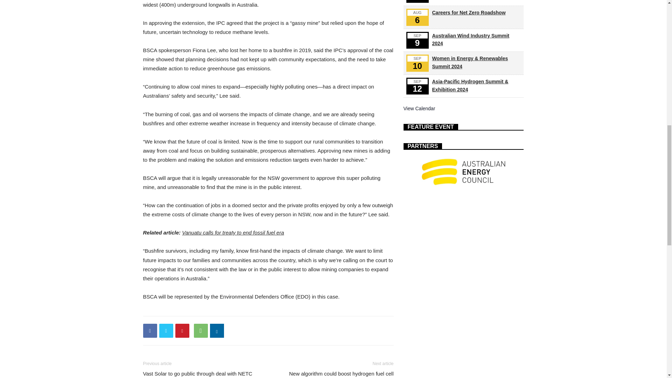  I want to click on Pinterest, so click(182, 330).